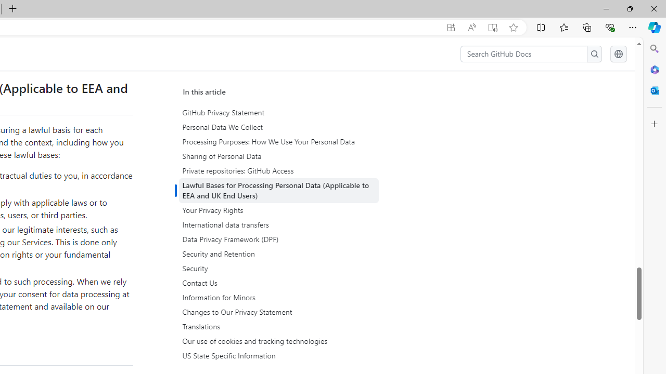  I want to click on Our use of cookies and tracking technologies, so click(279, 341).